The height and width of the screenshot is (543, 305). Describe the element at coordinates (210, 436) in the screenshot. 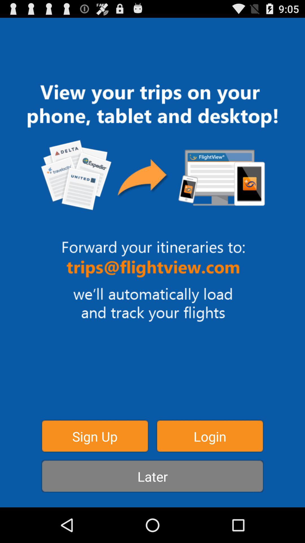

I see `turn on icon above the later icon` at that location.